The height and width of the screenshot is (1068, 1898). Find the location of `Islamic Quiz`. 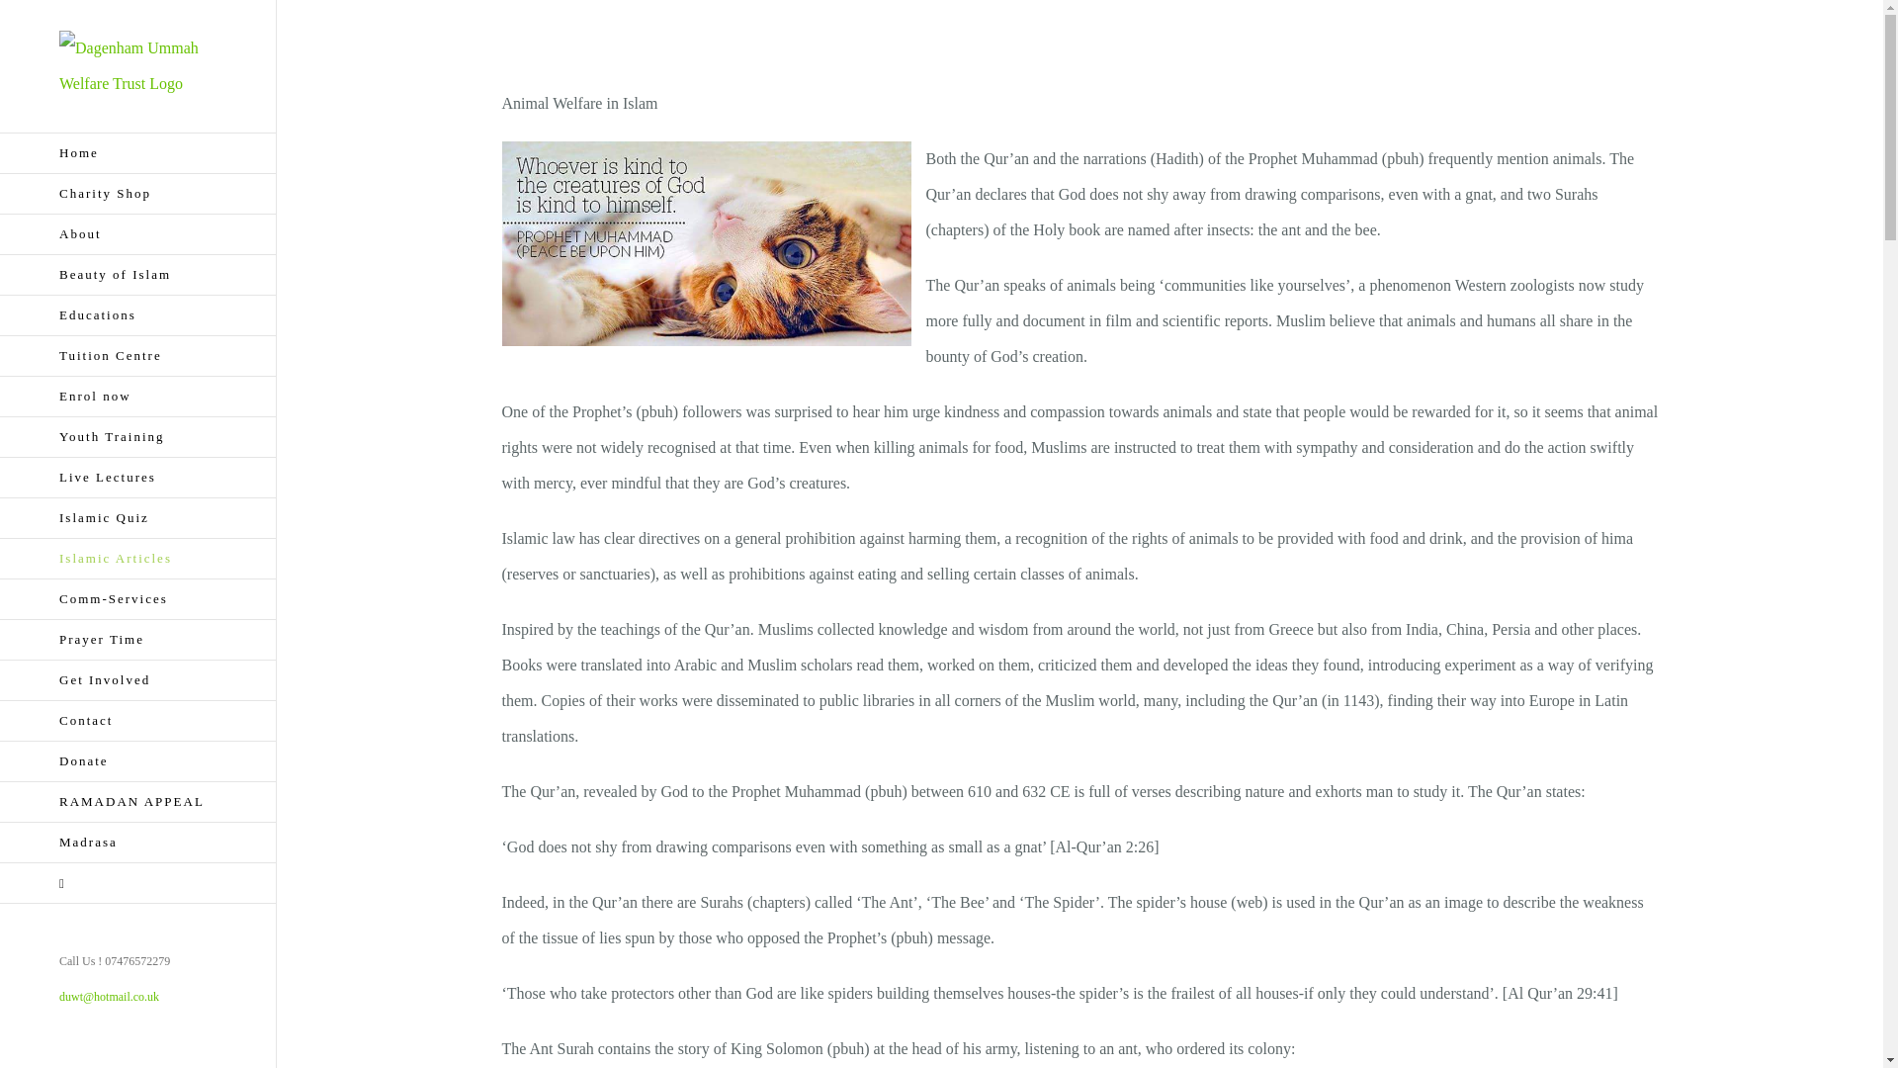

Islamic Quiz is located at coordinates (138, 518).